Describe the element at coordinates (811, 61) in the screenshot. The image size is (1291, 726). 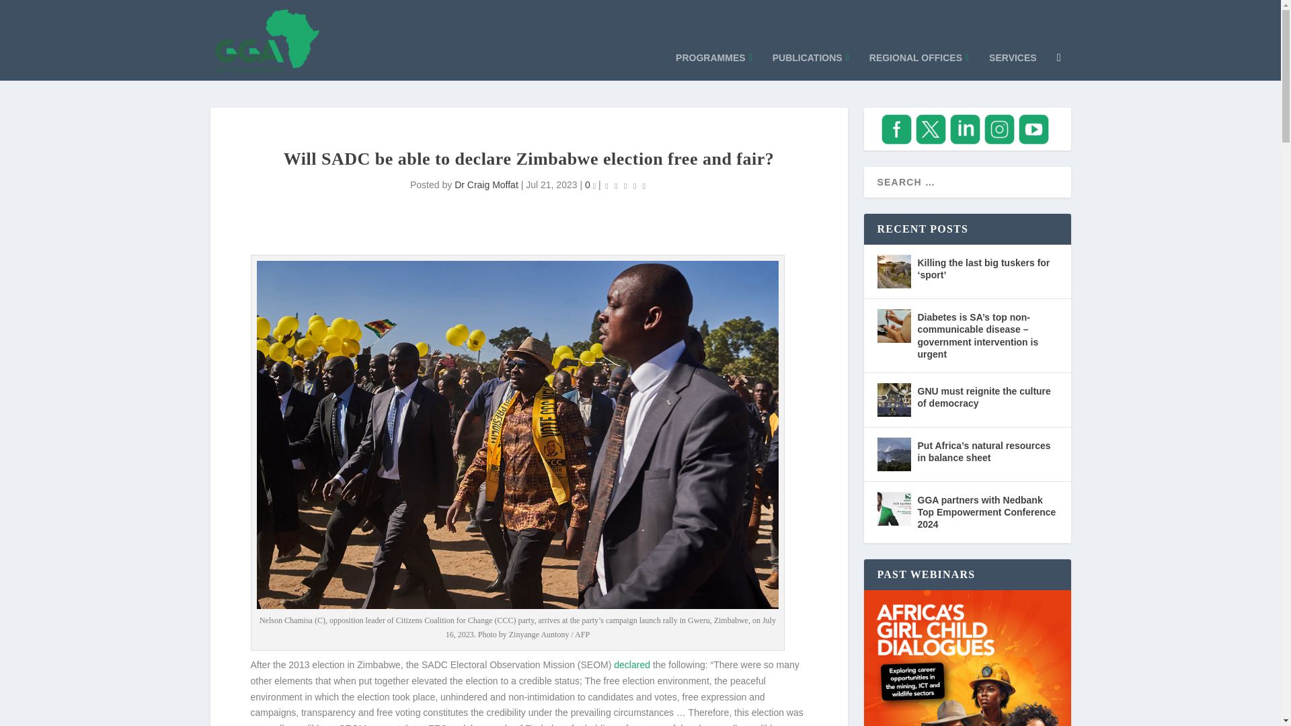
I see `PUBLICATIONS` at that location.